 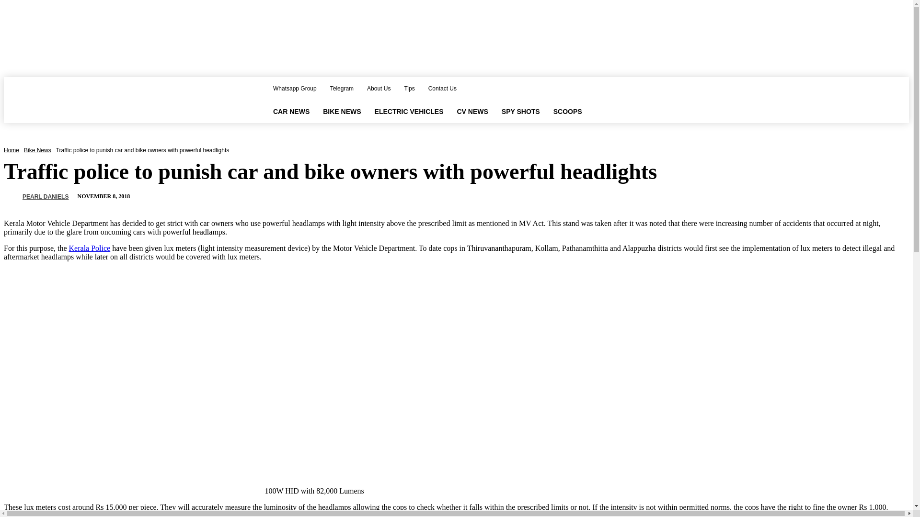 What do you see at coordinates (379, 88) in the screenshot?
I see `About Us` at bounding box center [379, 88].